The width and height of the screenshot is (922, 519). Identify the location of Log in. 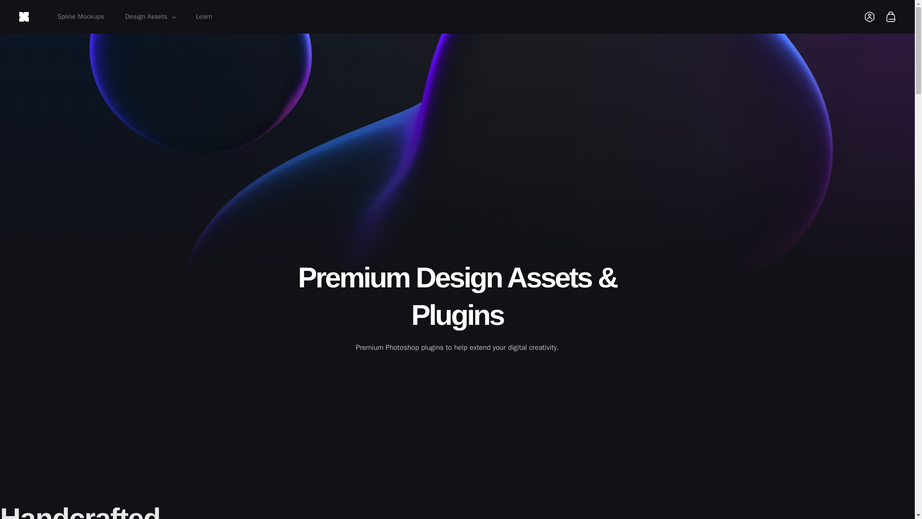
(870, 16).